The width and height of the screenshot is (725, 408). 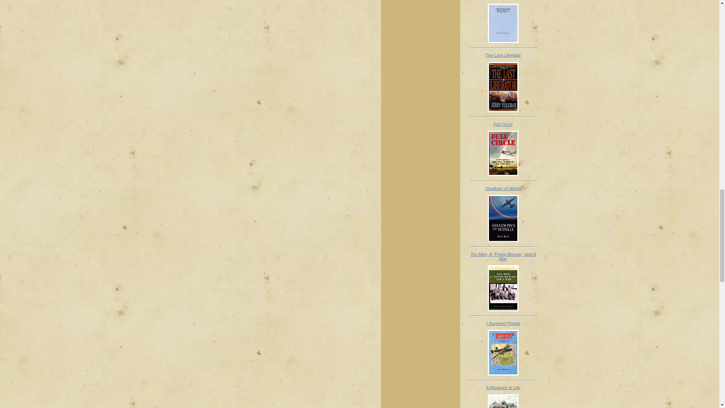 What do you see at coordinates (503, 240) in the screenshot?
I see `Go to Bill Bell - Shadows of Wings` at bounding box center [503, 240].